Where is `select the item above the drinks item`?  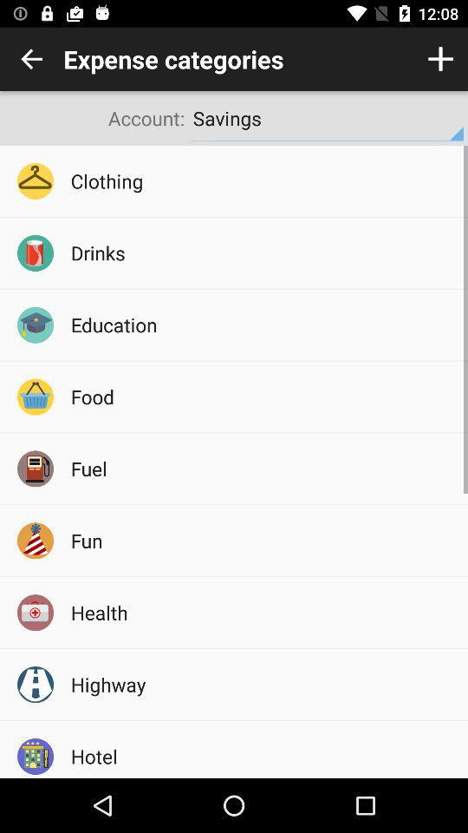 select the item above the drinks item is located at coordinates (263, 180).